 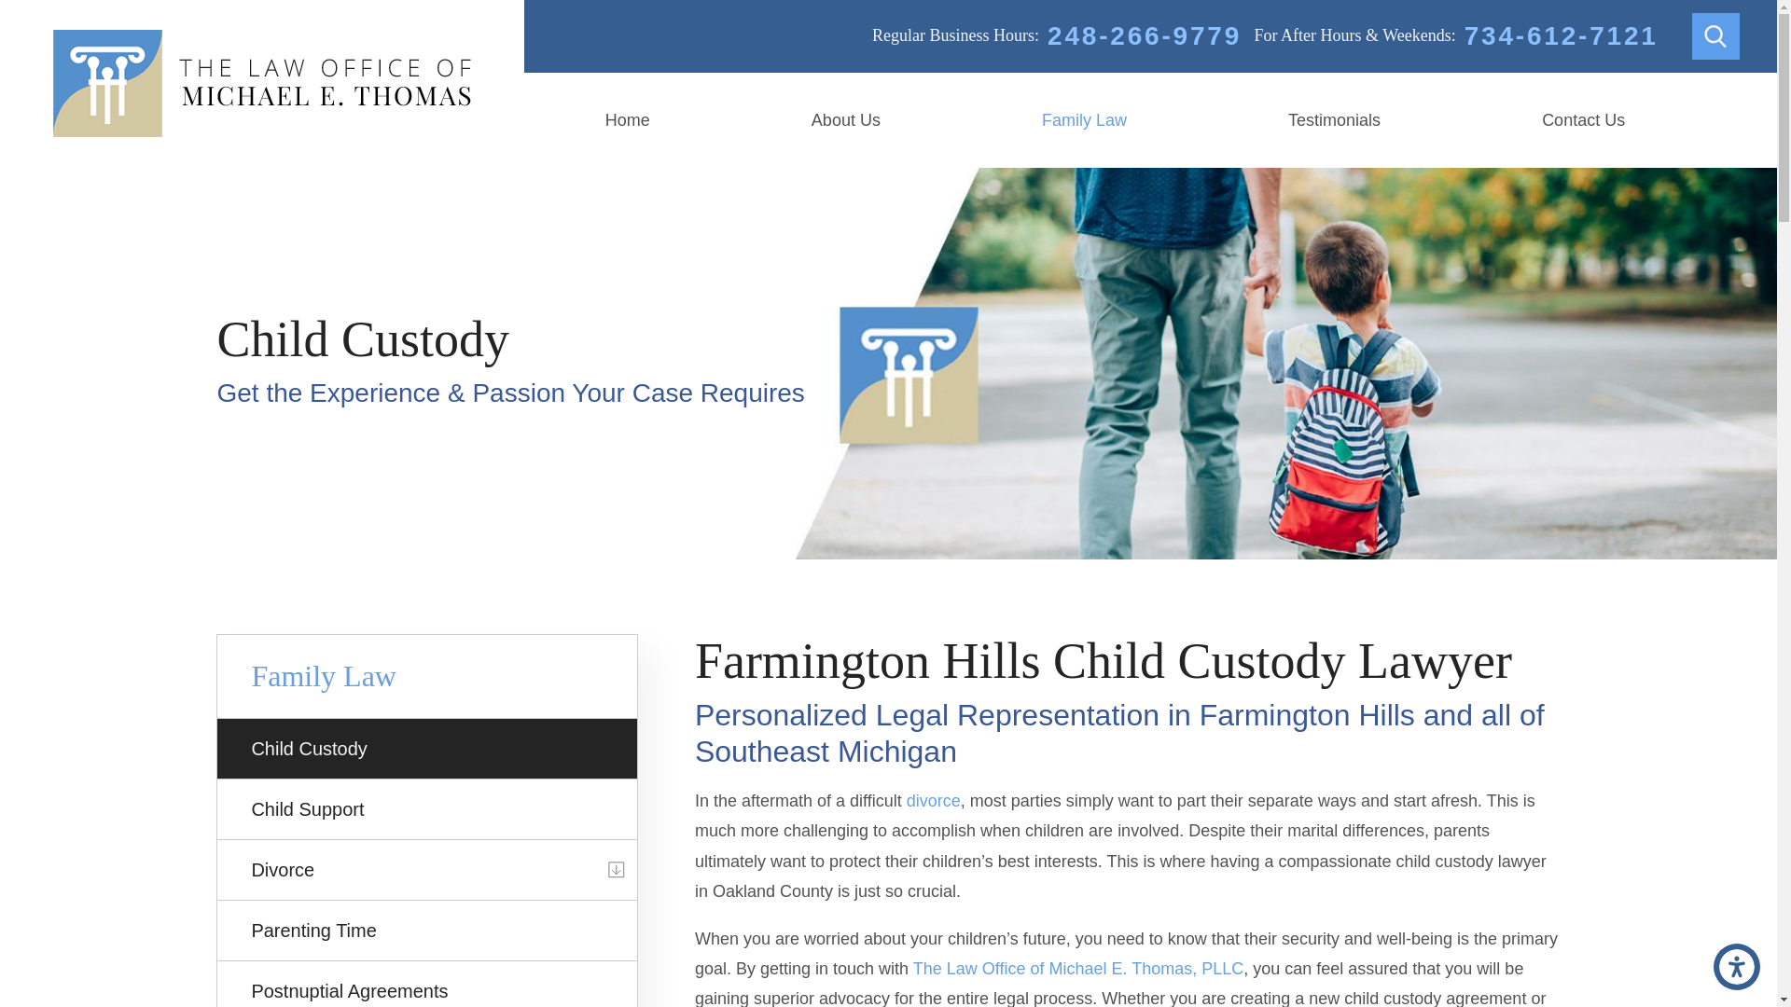 I want to click on Search Our Site, so click(x=1715, y=36).